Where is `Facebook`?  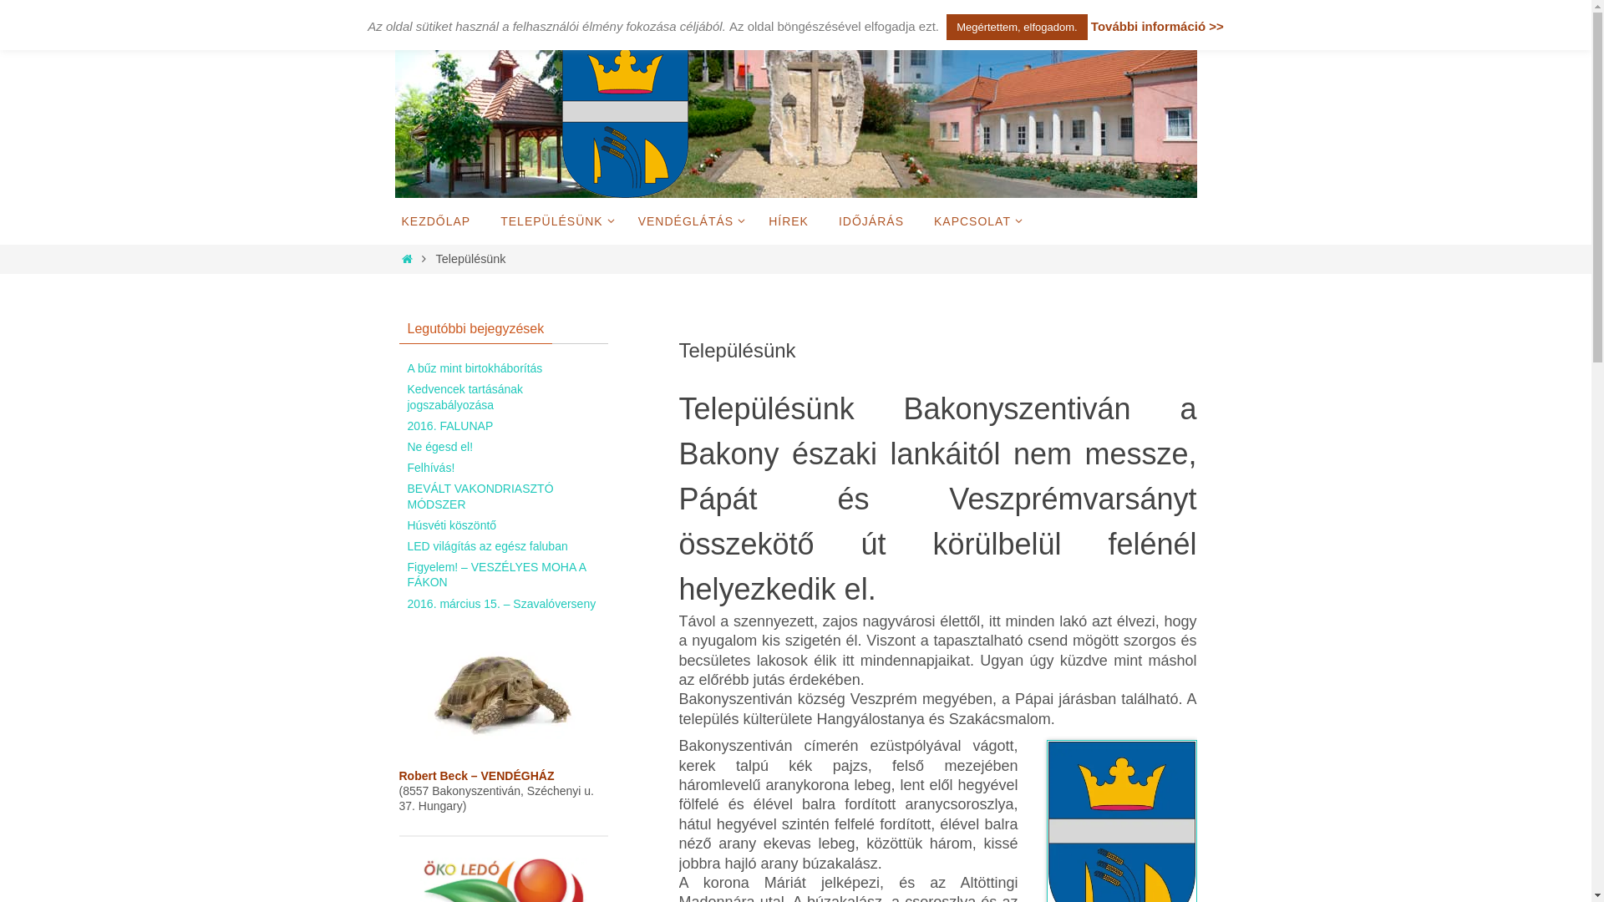 Facebook is located at coordinates (451, 18).